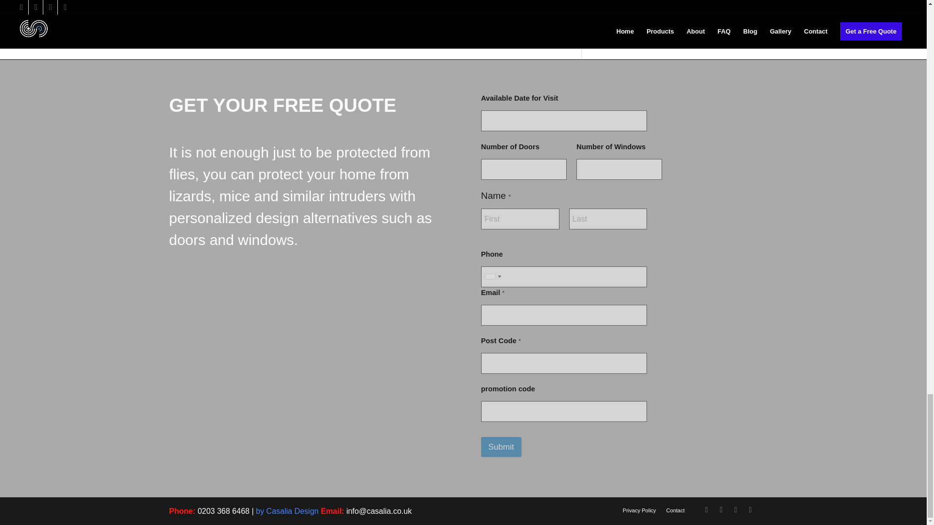 Image resolution: width=934 pixels, height=525 pixels. Describe the element at coordinates (707, 509) in the screenshot. I see `Youtube` at that location.